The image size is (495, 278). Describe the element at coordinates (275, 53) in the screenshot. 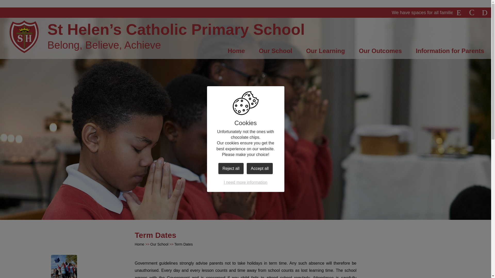

I see `Our School` at that location.